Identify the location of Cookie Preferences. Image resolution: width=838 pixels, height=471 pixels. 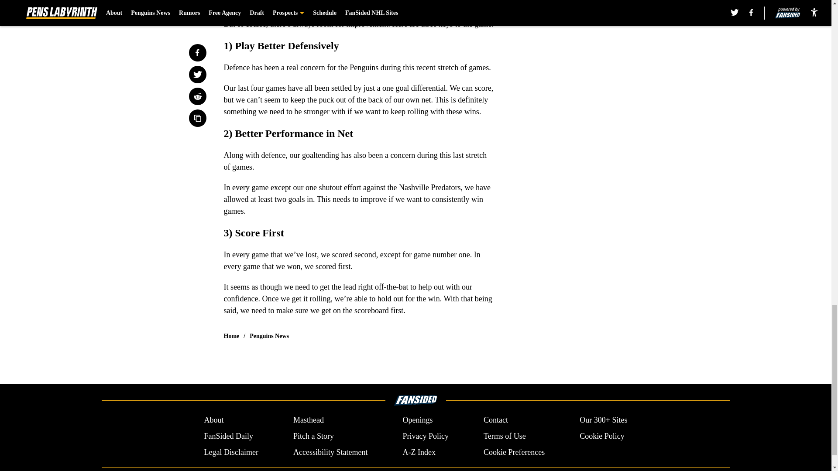
(514, 452).